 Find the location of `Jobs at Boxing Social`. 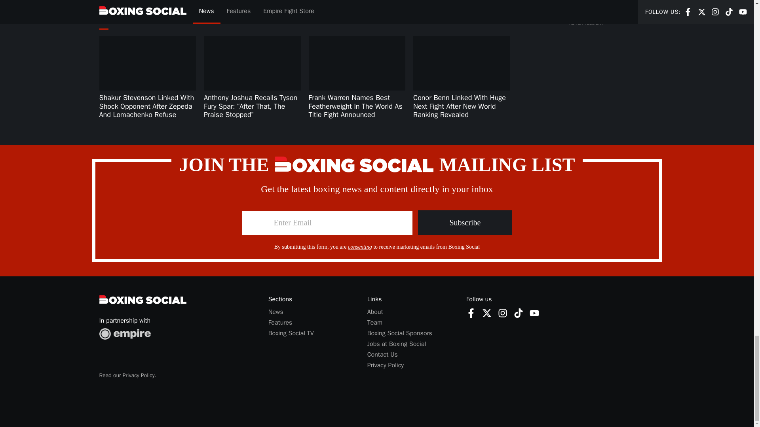

Jobs at Boxing Social is located at coordinates (397, 344).